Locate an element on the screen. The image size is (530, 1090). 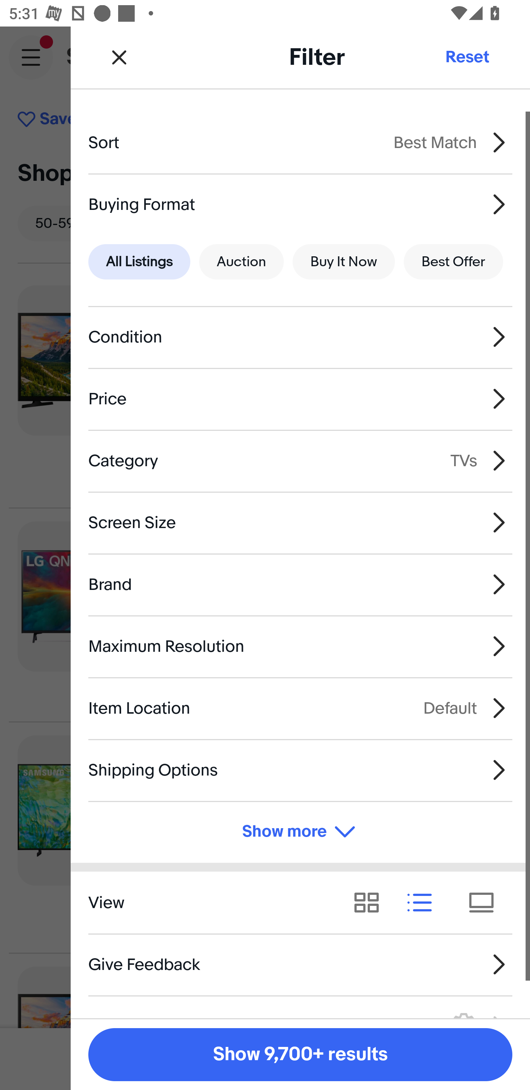
Close Filter is located at coordinates (119, 57).